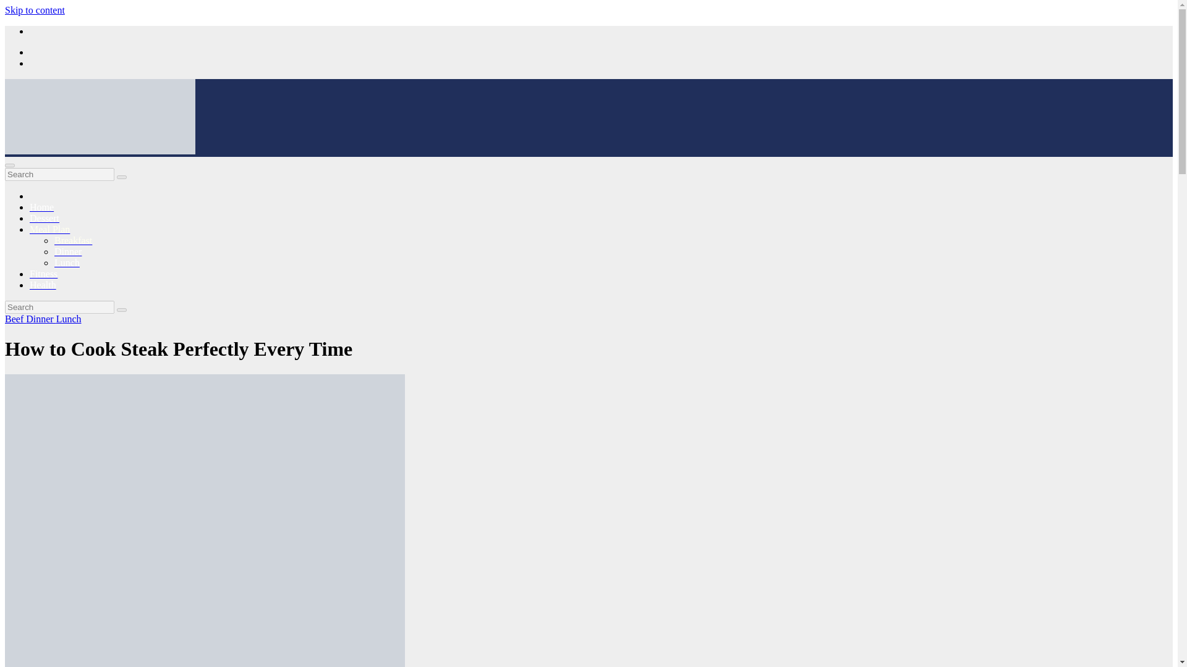 This screenshot has width=1187, height=667. Describe the element at coordinates (45, 217) in the screenshot. I see `Dessert` at that location.